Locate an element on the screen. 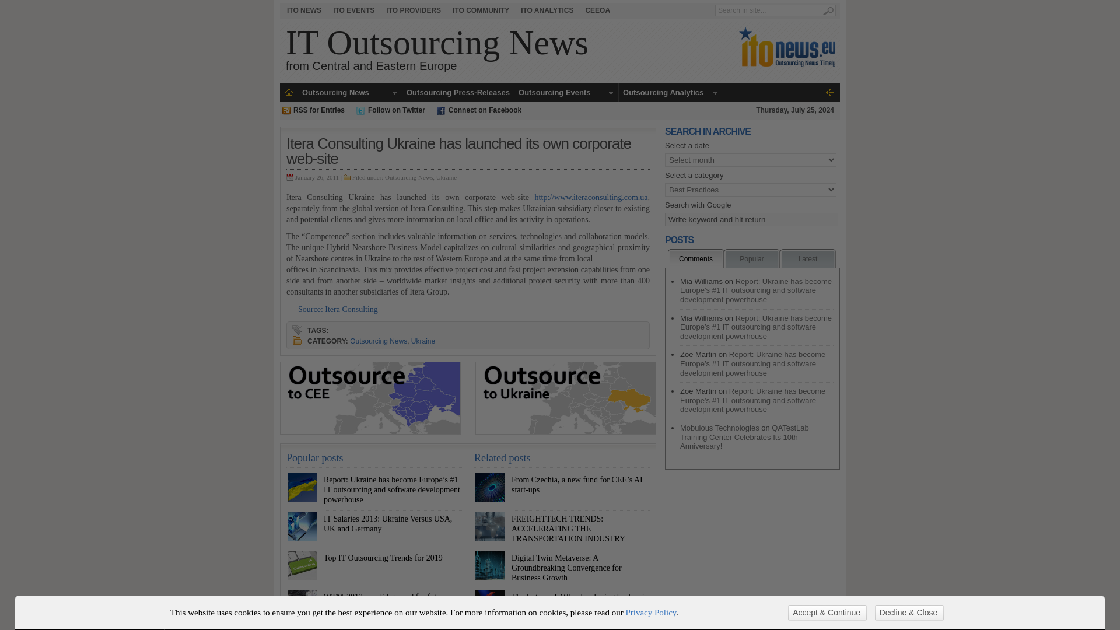  Outsourcing Press-Releases is located at coordinates (458, 92).